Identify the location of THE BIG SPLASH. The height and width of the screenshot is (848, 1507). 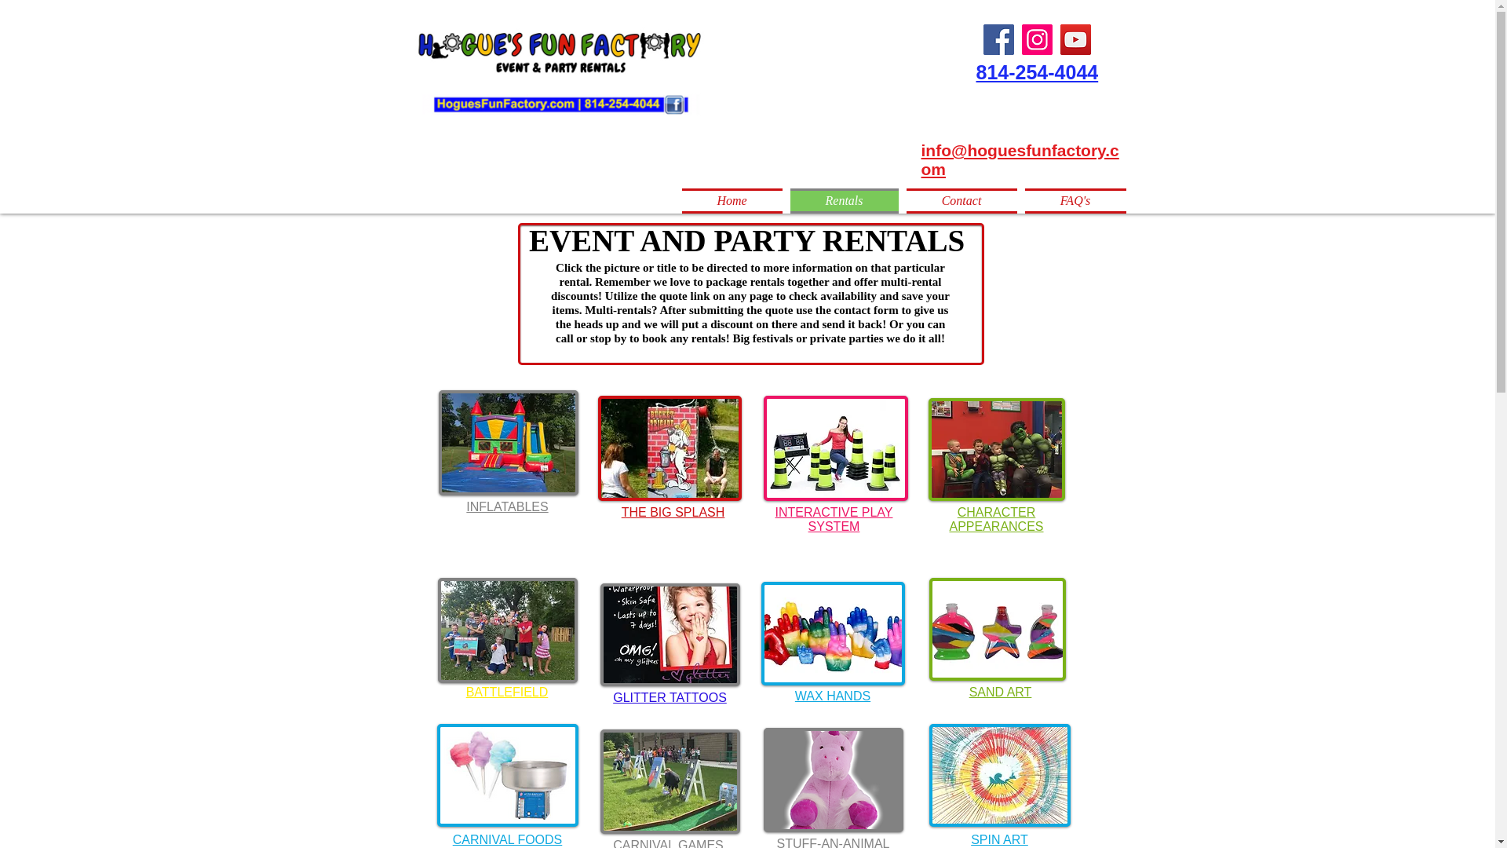
(673, 512).